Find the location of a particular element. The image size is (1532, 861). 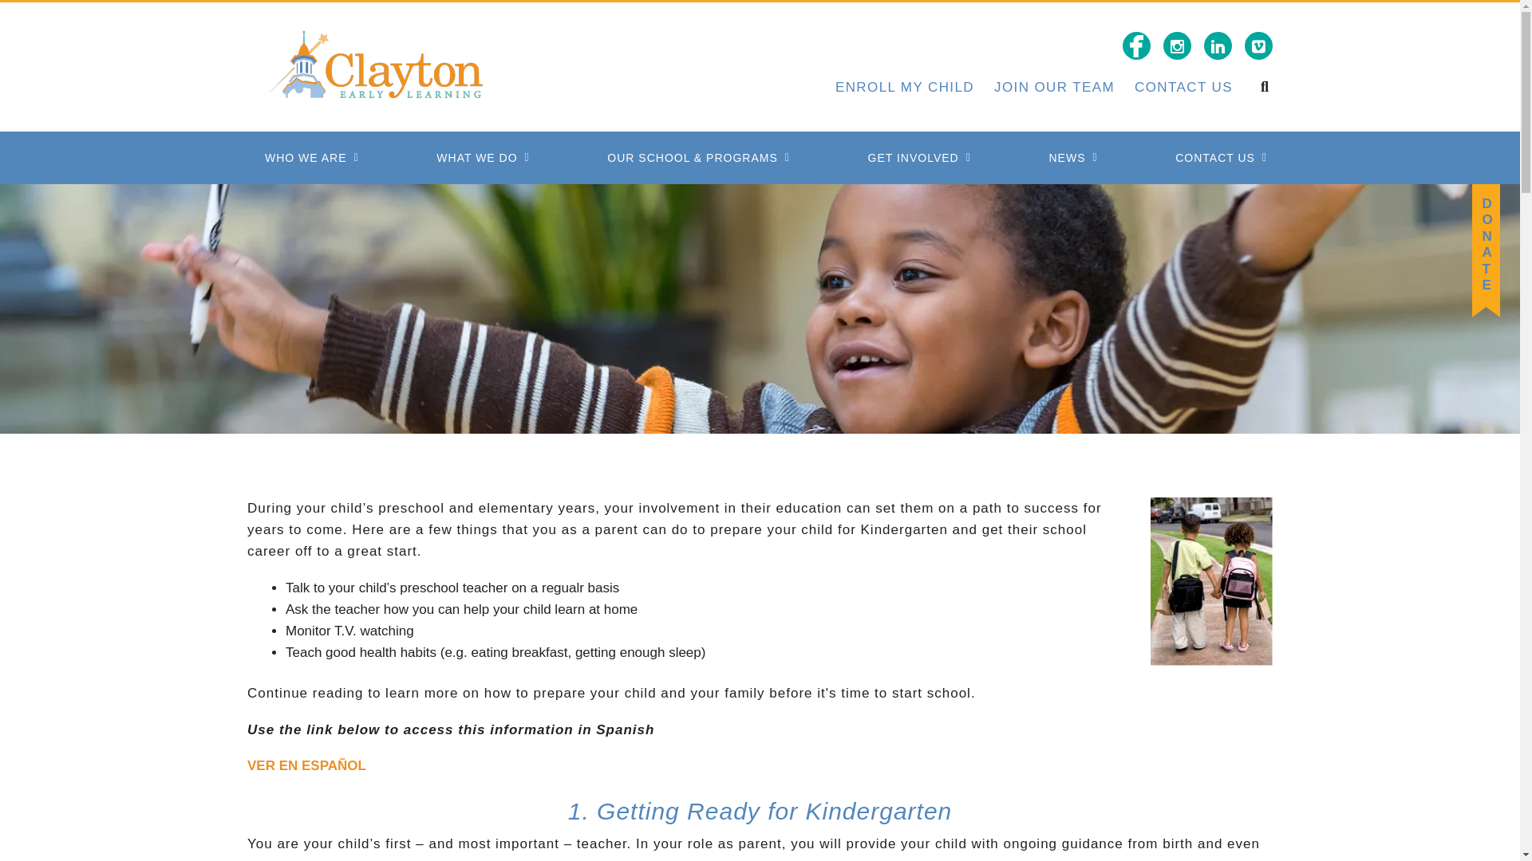

JOIN OUR TEAM is located at coordinates (1055, 87).